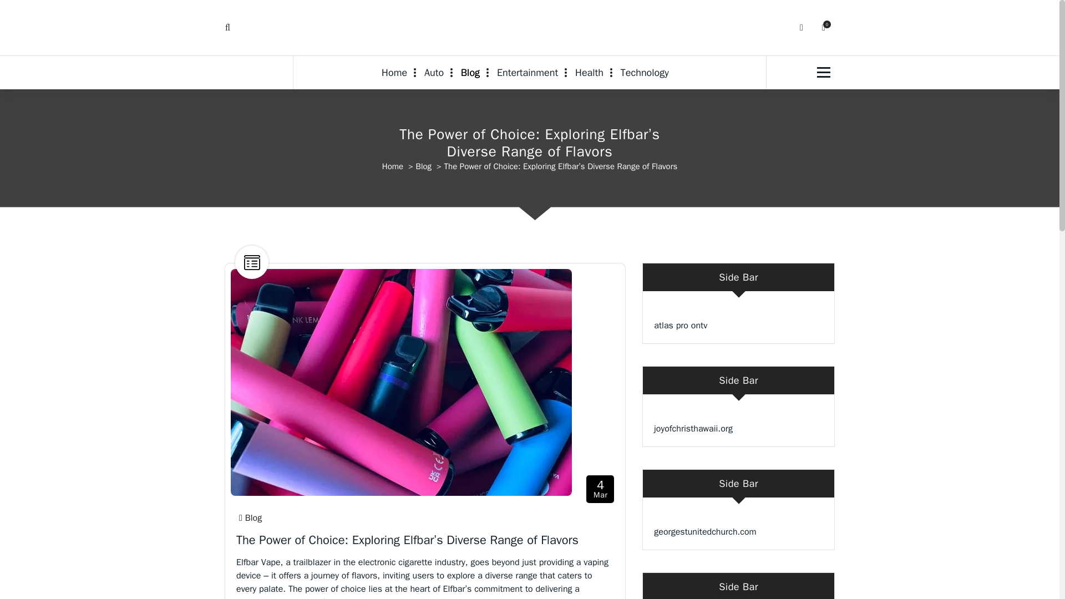 This screenshot has height=599, width=1065. What do you see at coordinates (470, 72) in the screenshot?
I see `Blog` at bounding box center [470, 72].